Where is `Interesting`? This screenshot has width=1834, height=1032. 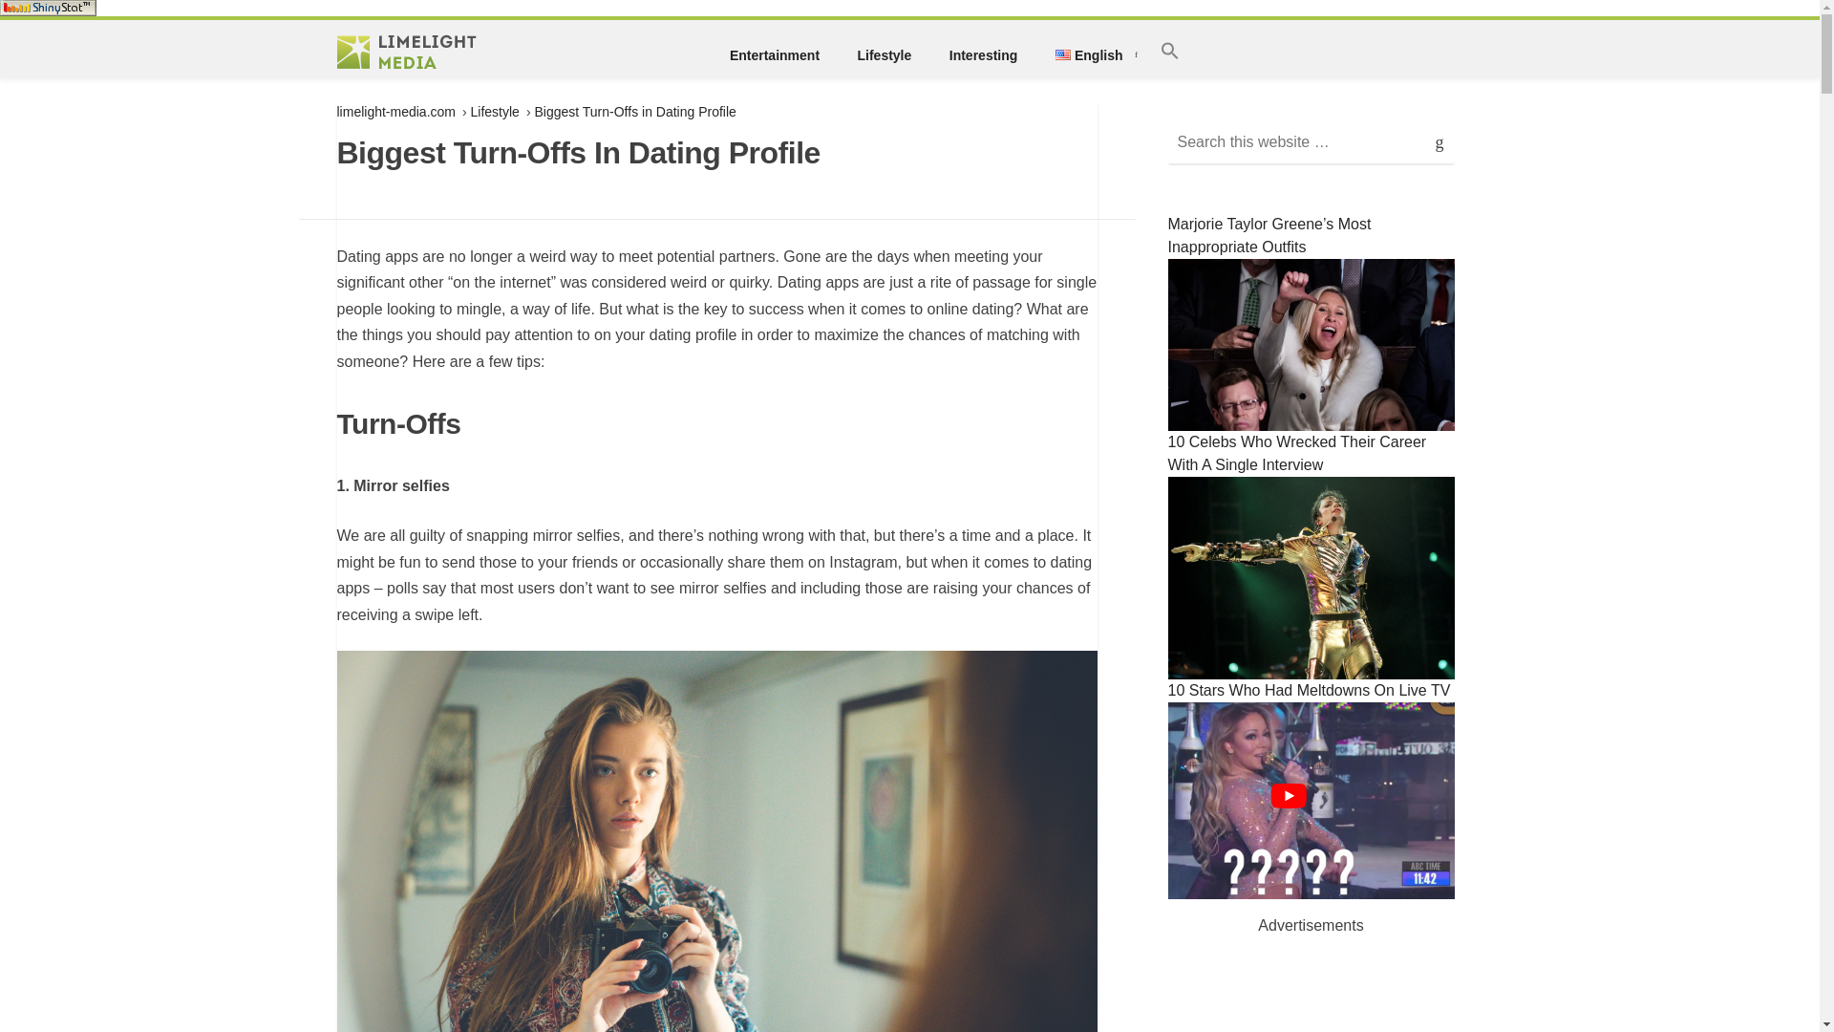
Interesting is located at coordinates (982, 55).